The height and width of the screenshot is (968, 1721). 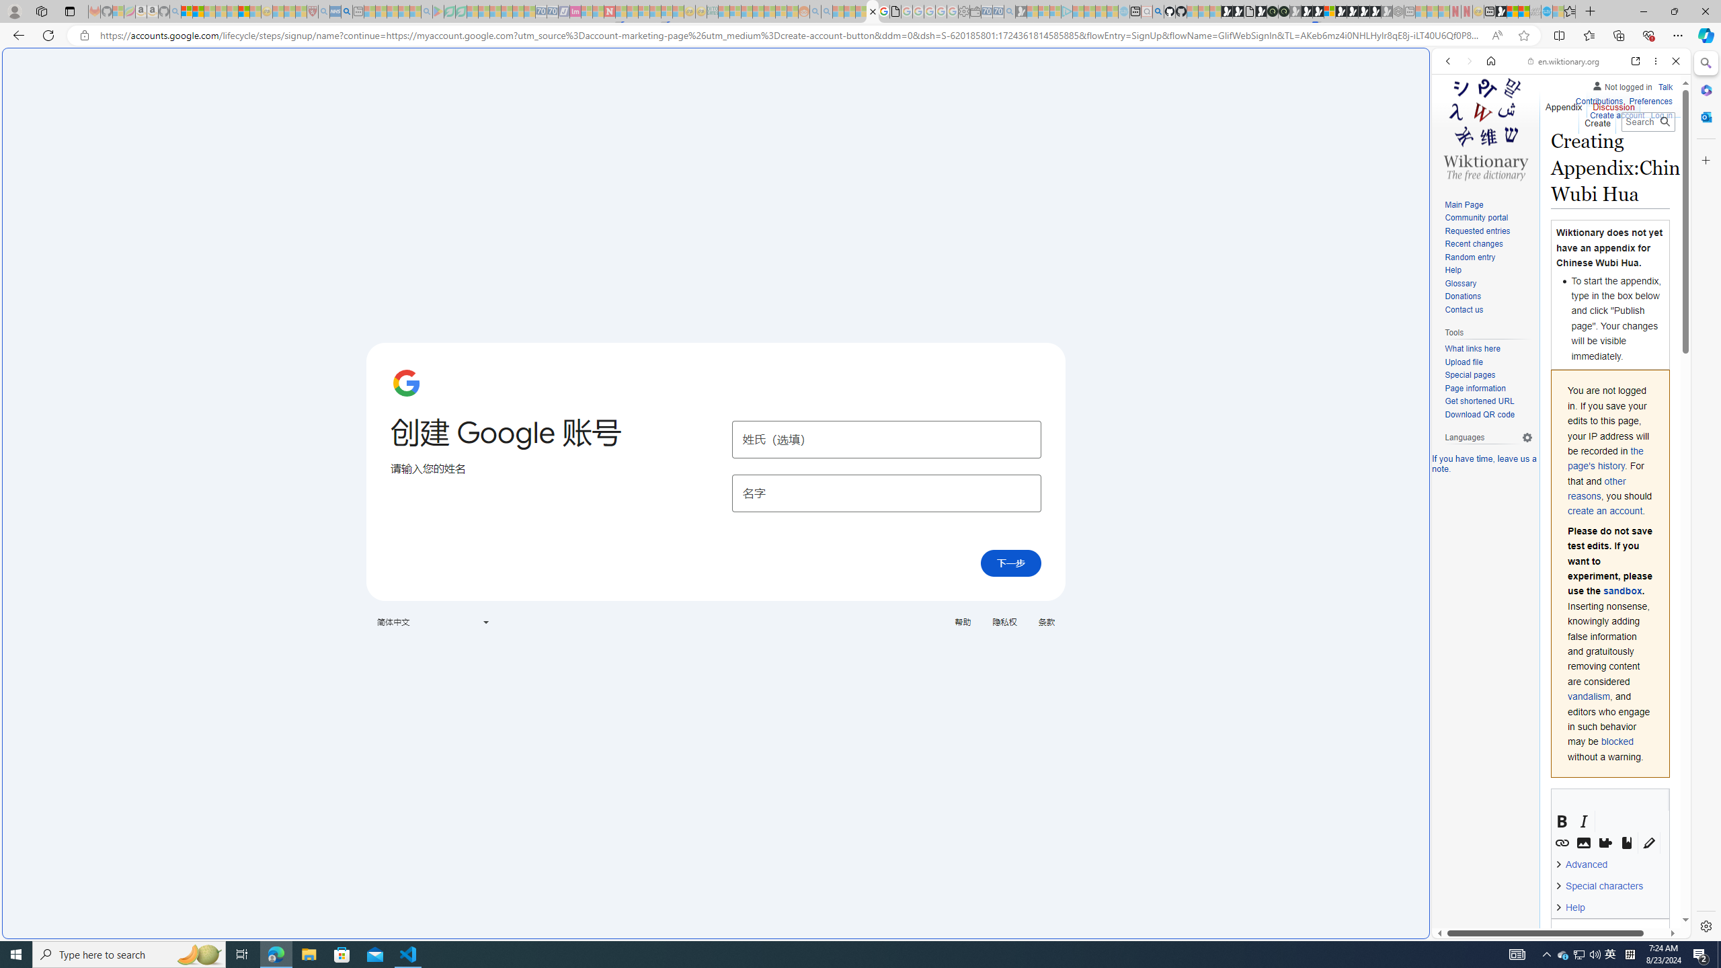 I want to click on Italic, so click(x=1584, y=821).